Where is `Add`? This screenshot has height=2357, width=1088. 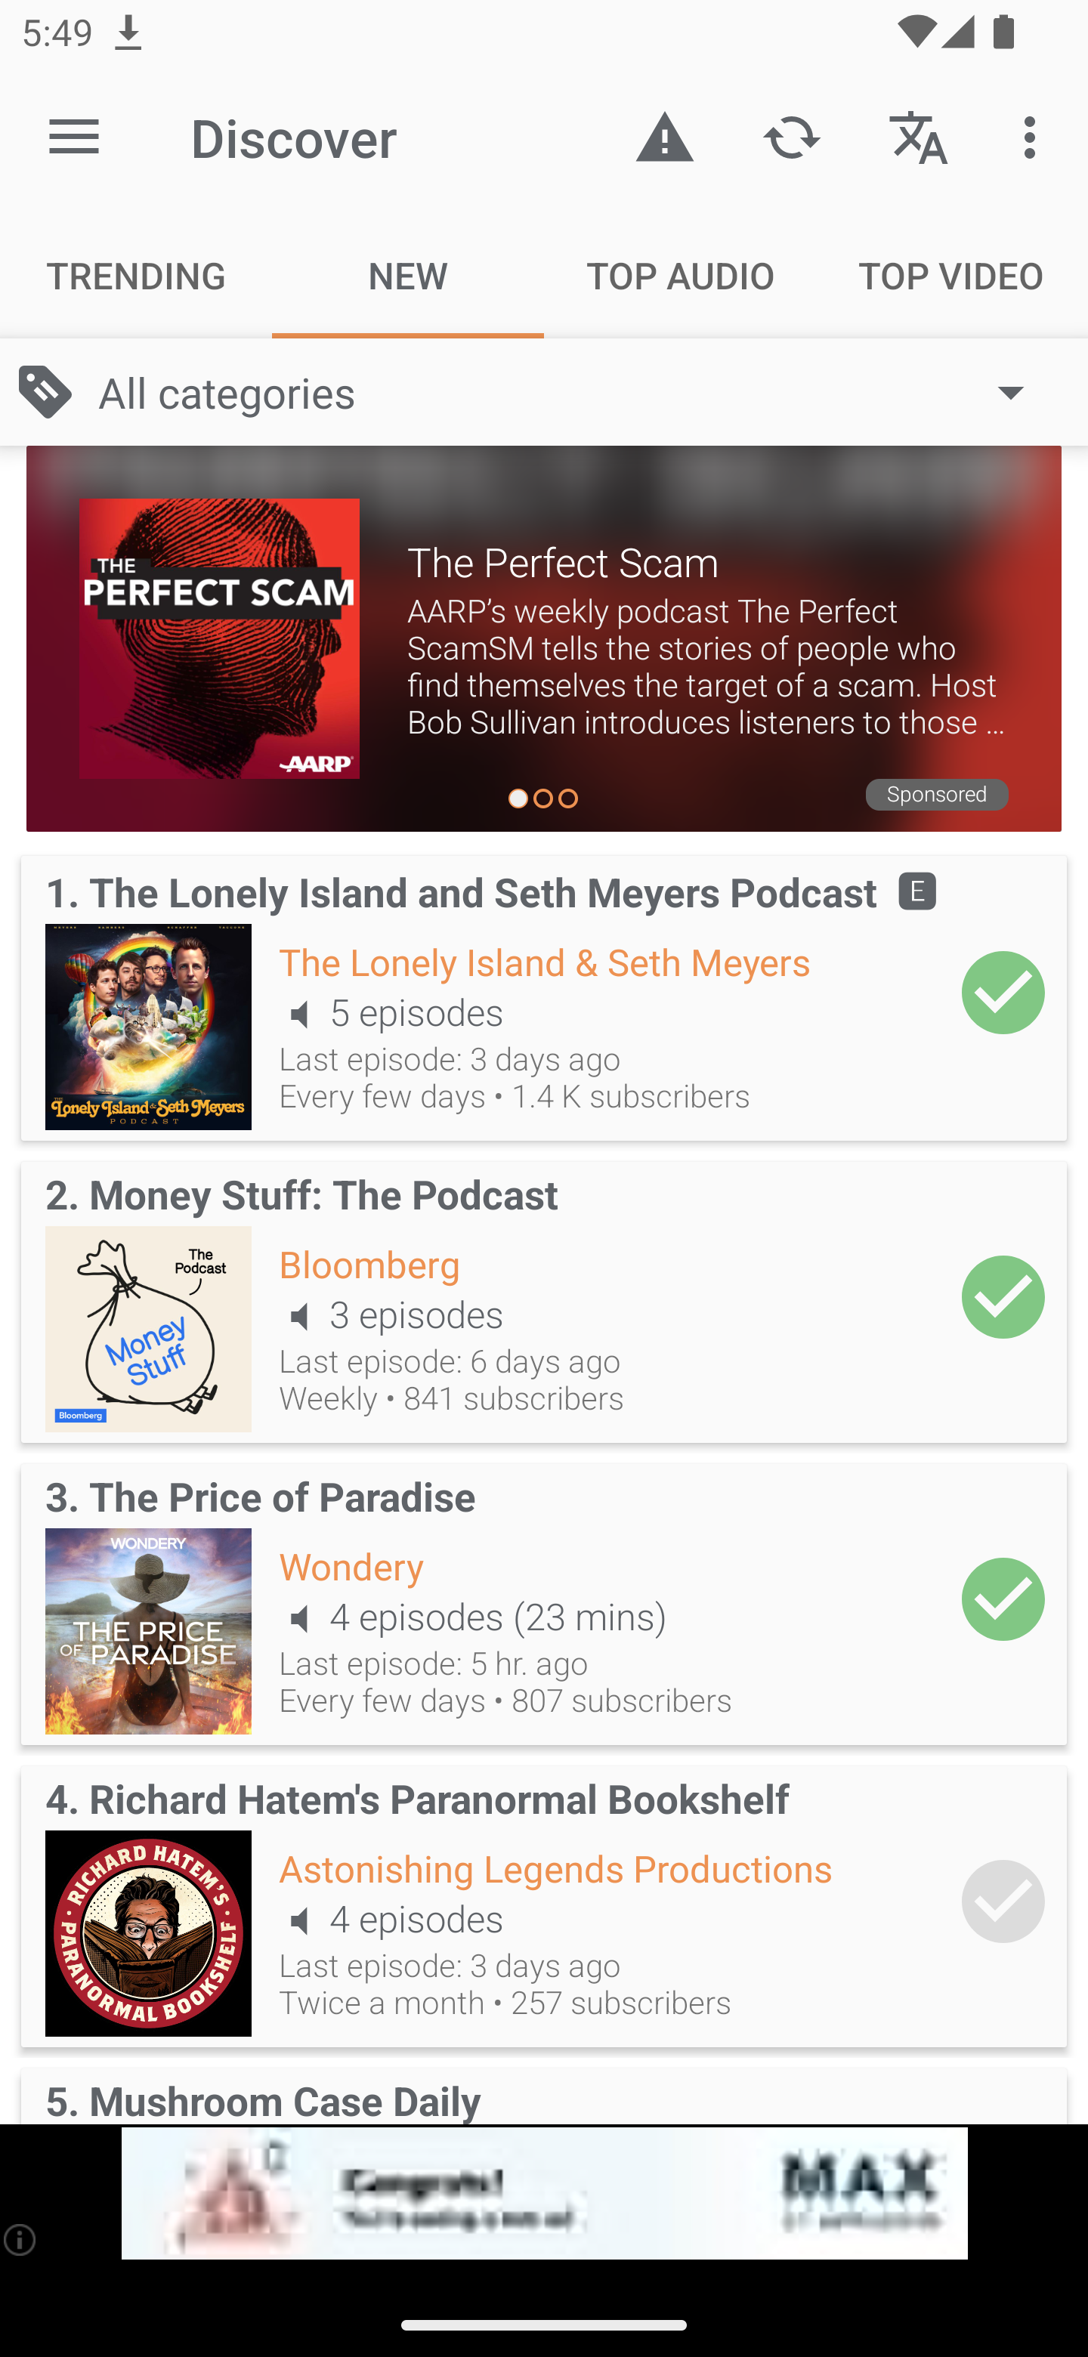
Add is located at coordinates (1003, 992).